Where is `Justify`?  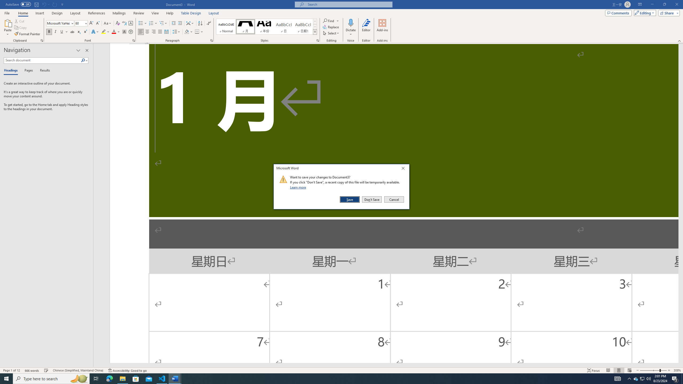 Justify is located at coordinates (160, 32).